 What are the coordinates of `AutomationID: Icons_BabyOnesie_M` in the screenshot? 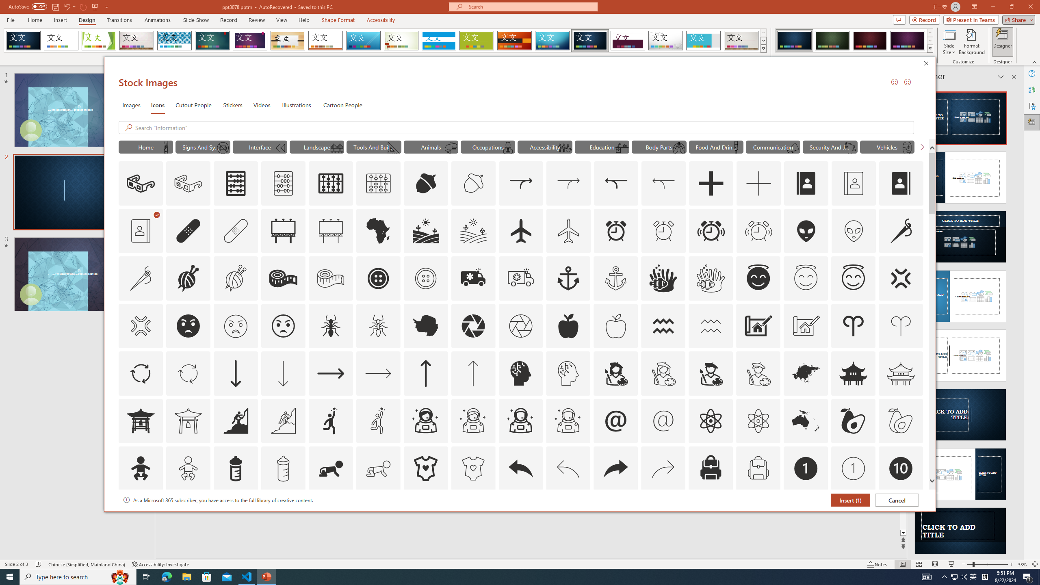 It's located at (473, 468).